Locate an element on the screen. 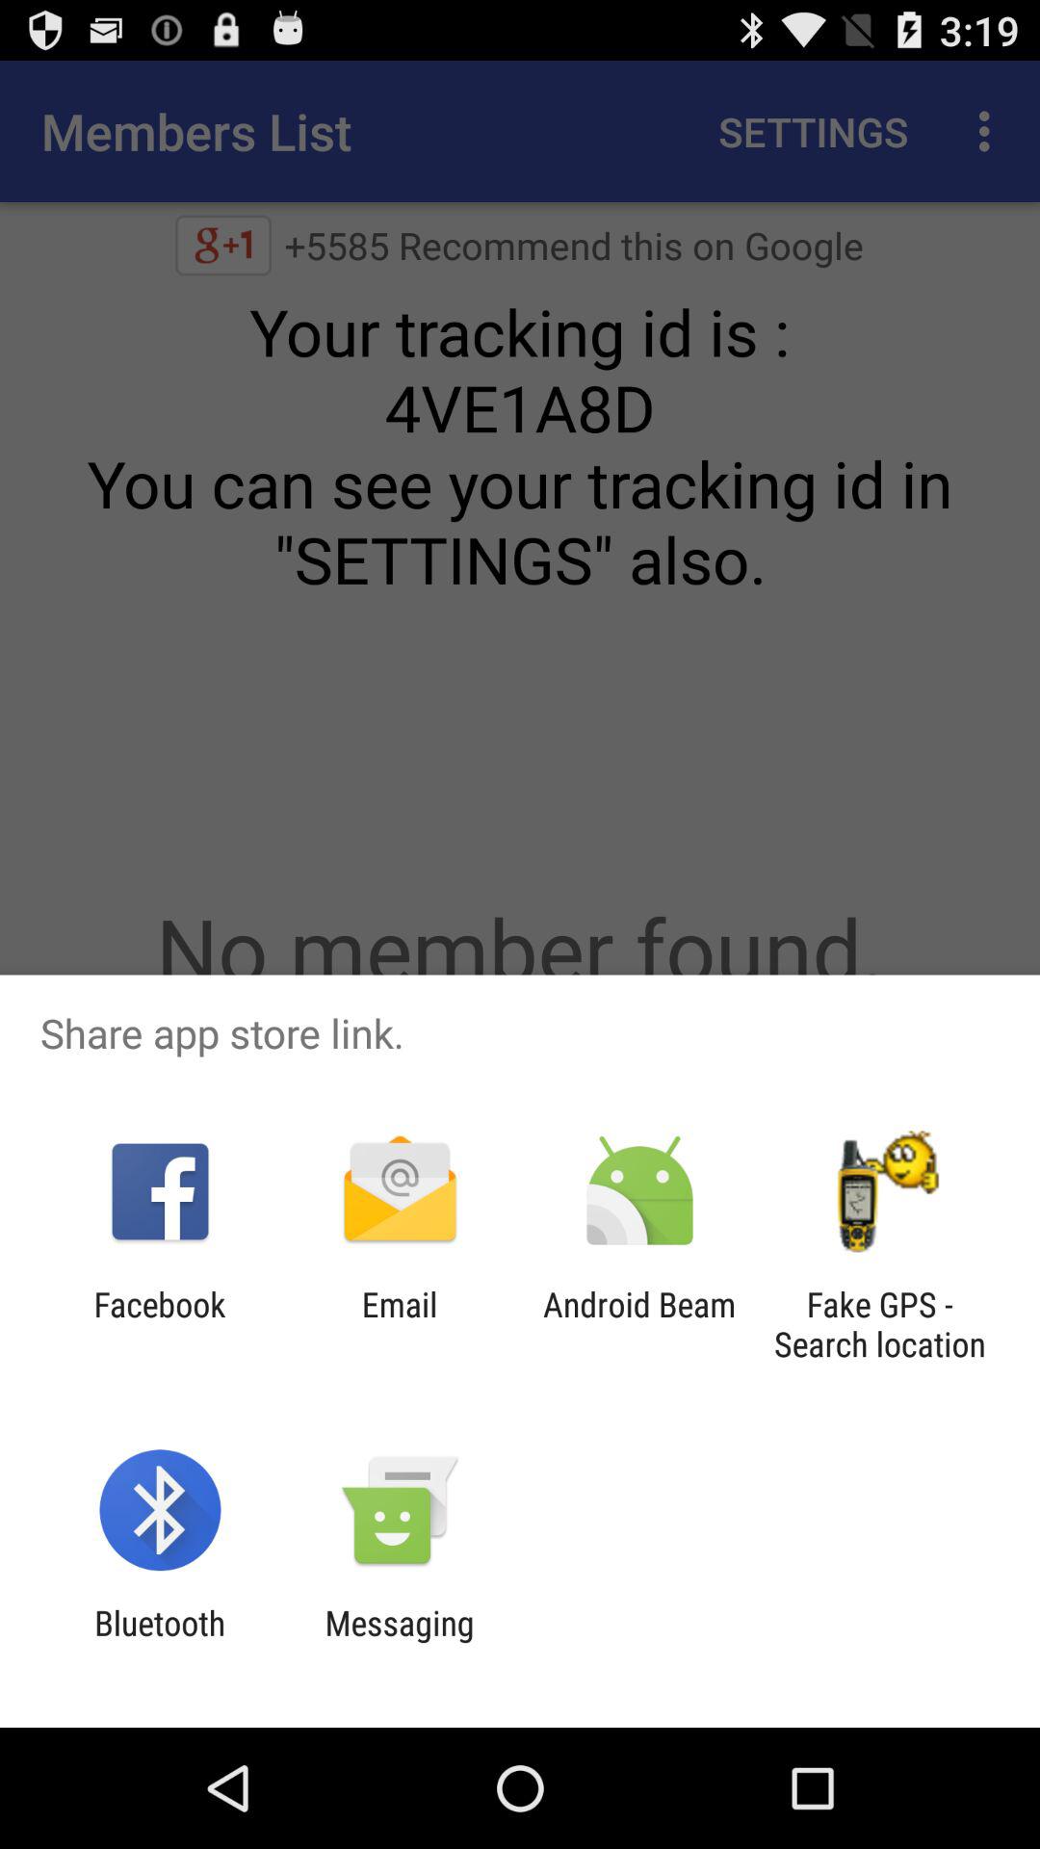  flip until fake gps search app is located at coordinates (879, 1324).